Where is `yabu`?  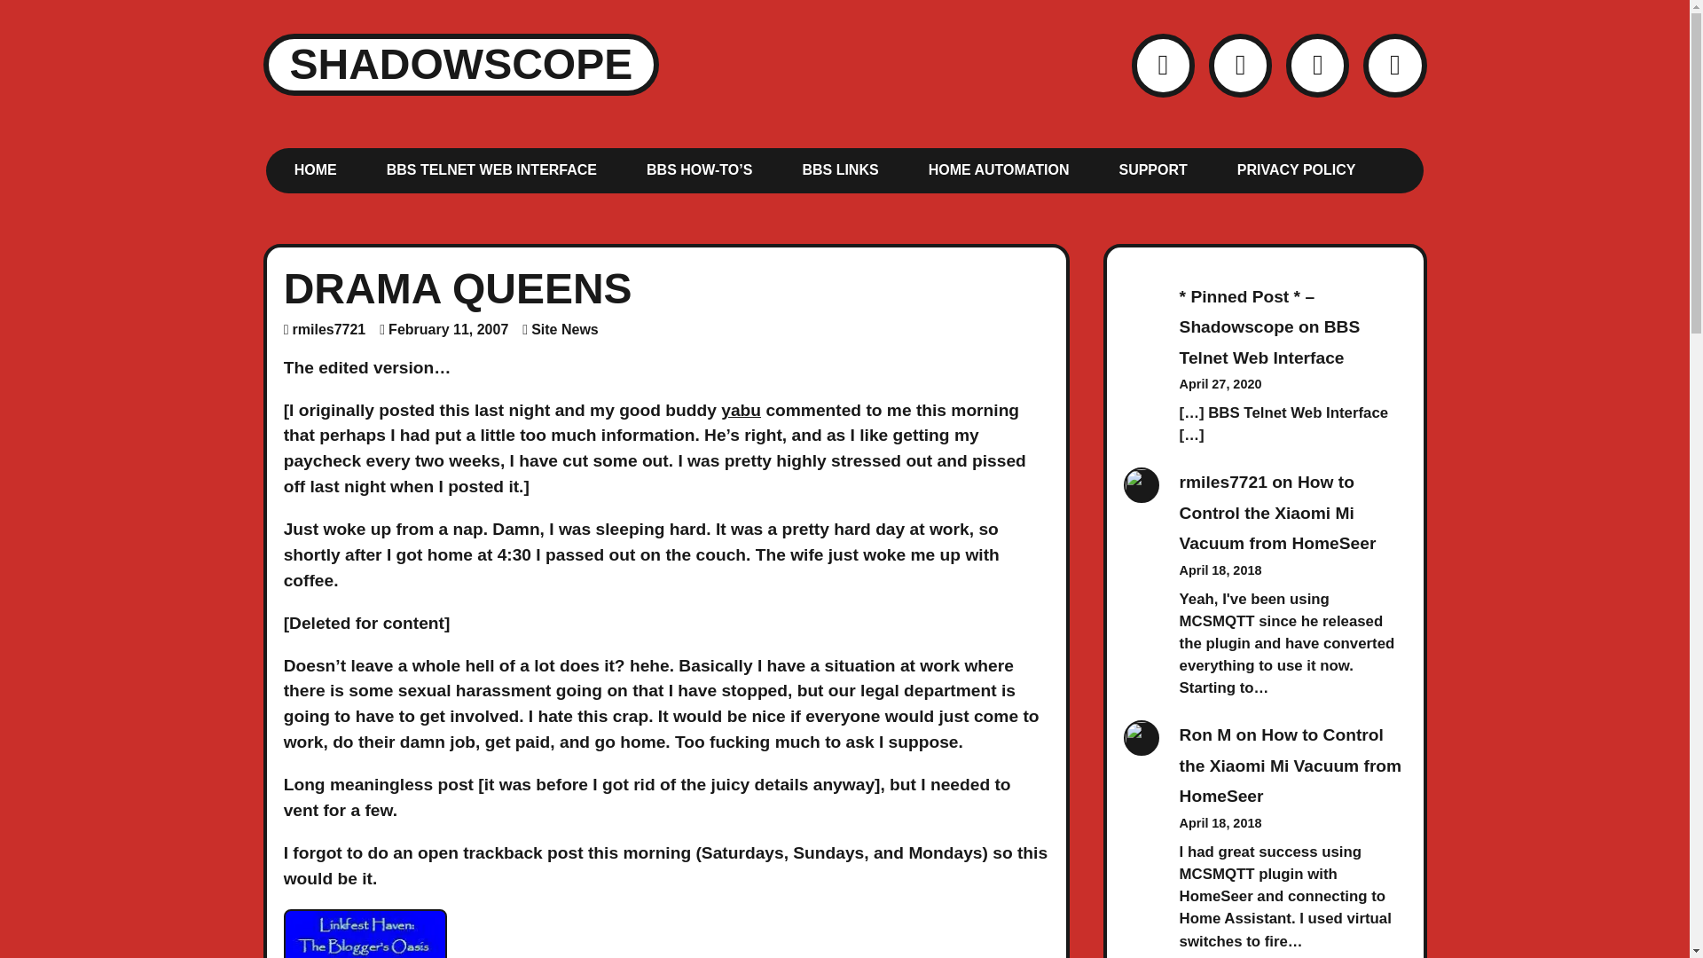
yabu is located at coordinates (741, 410).